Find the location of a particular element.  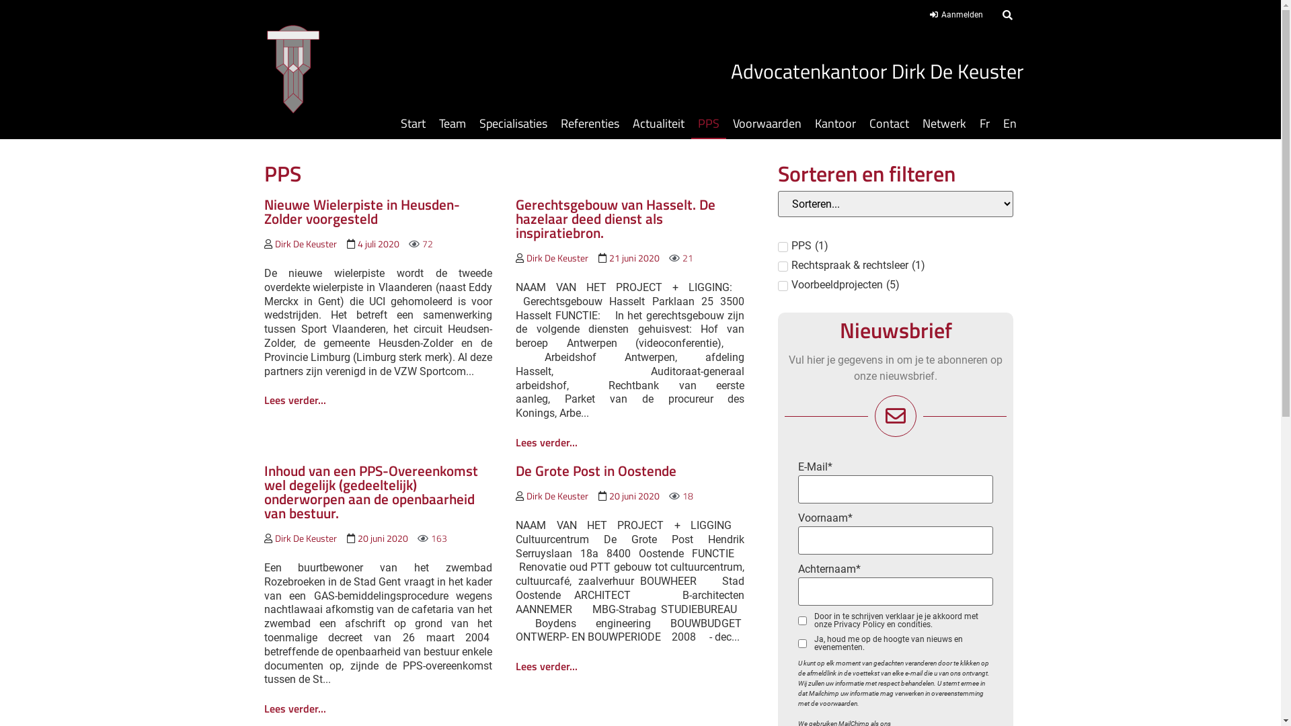

Netwerk is located at coordinates (944, 124).